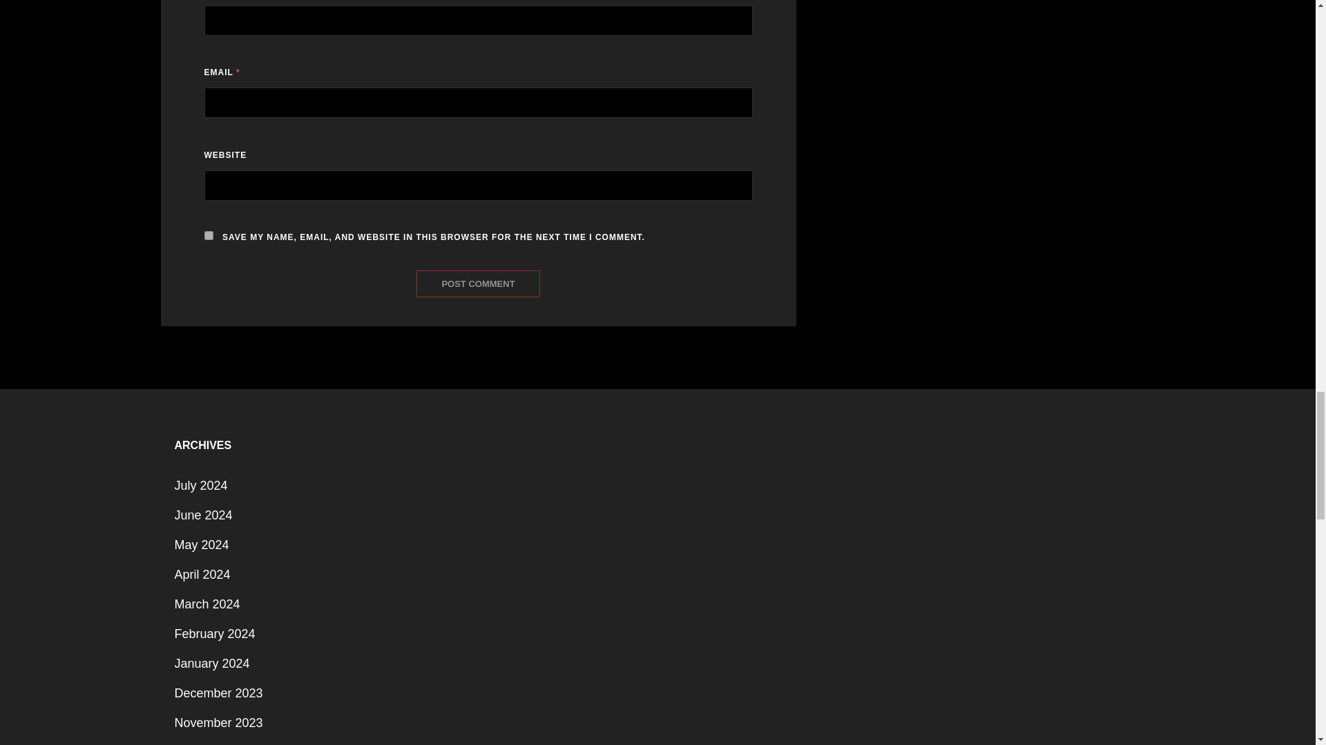 This screenshot has height=745, width=1326. Describe the element at coordinates (211, 663) in the screenshot. I see `January 2024` at that location.